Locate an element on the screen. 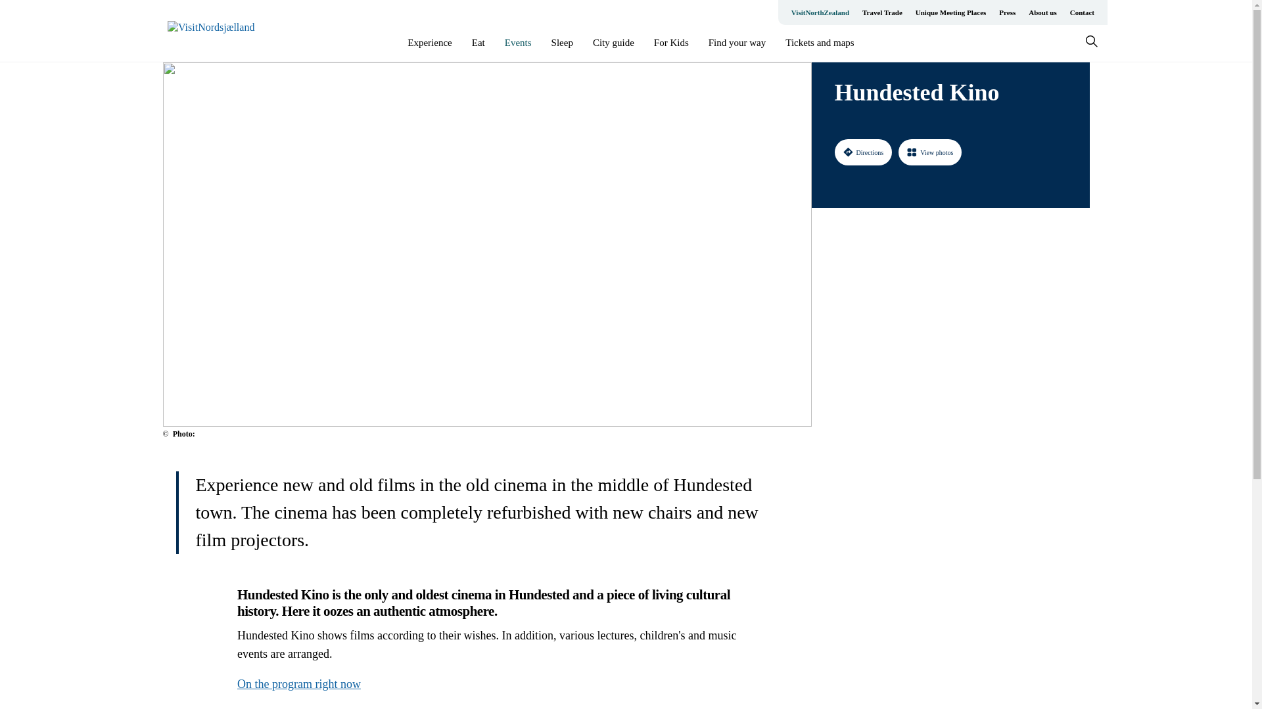 The width and height of the screenshot is (1262, 709). Find your way is located at coordinates (737, 43).